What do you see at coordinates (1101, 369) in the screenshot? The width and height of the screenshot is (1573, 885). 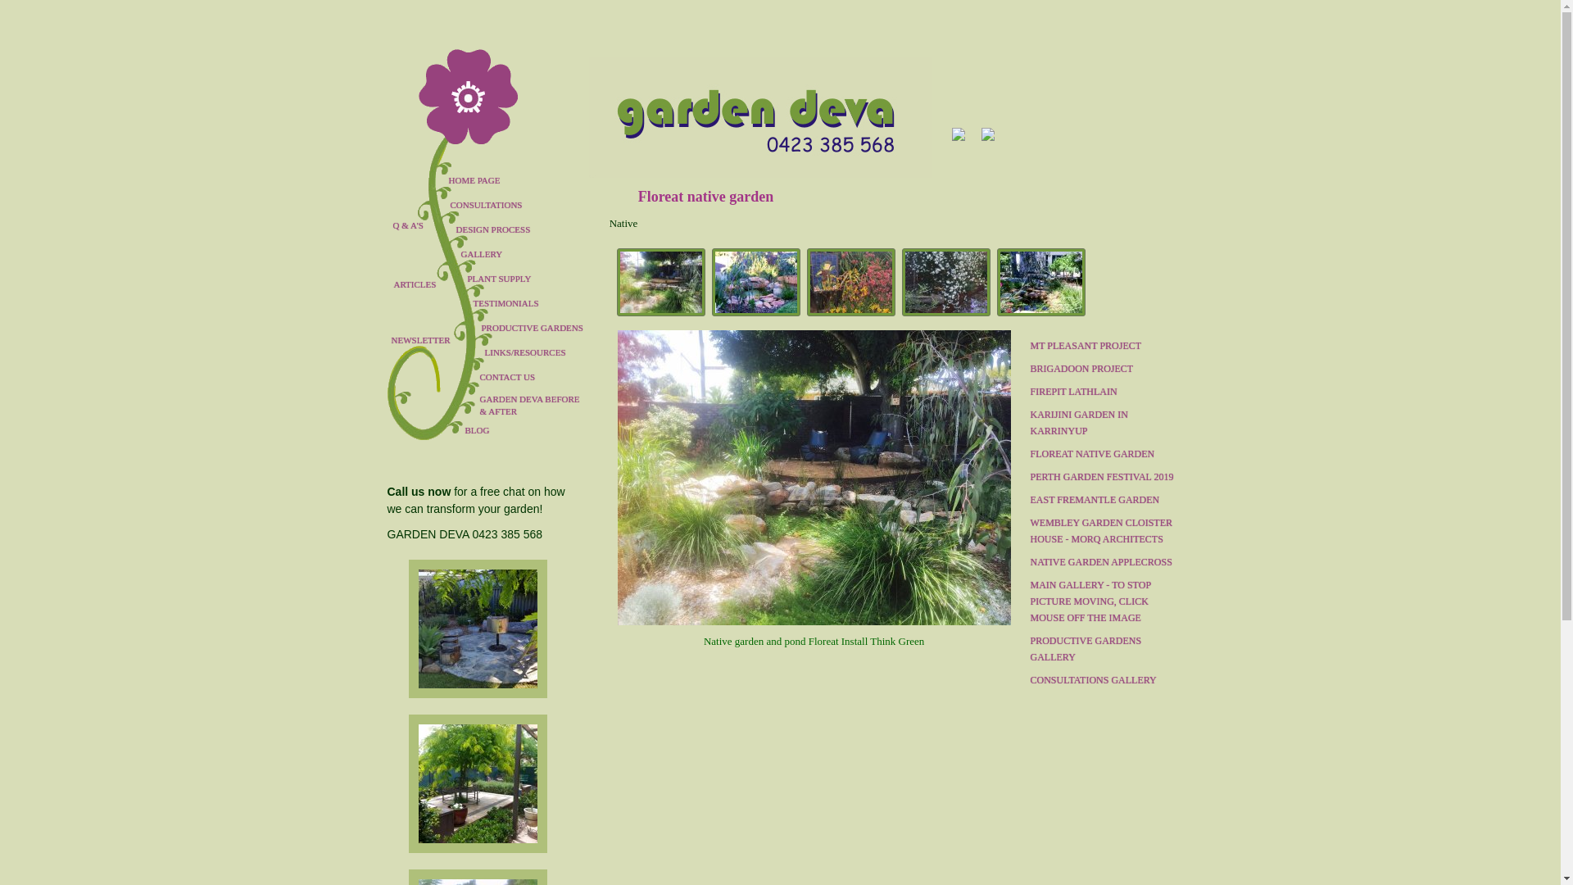 I see `BRIGADOON PROJECT` at bounding box center [1101, 369].